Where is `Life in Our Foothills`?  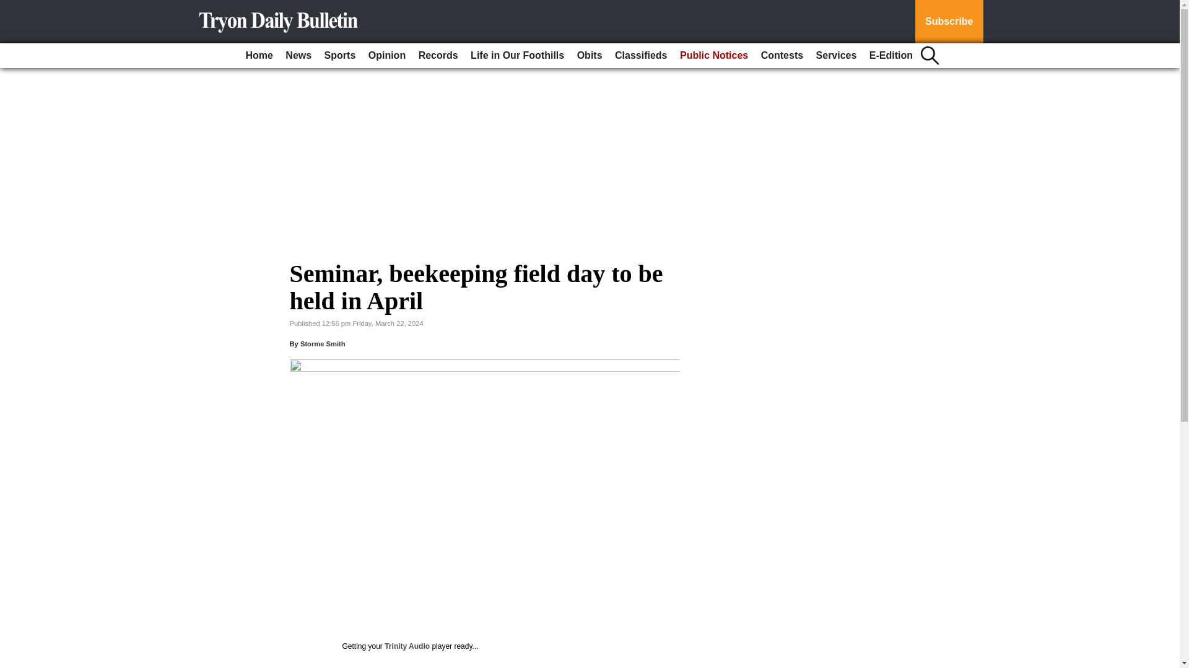
Life in Our Foothills is located at coordinates (518, 56).